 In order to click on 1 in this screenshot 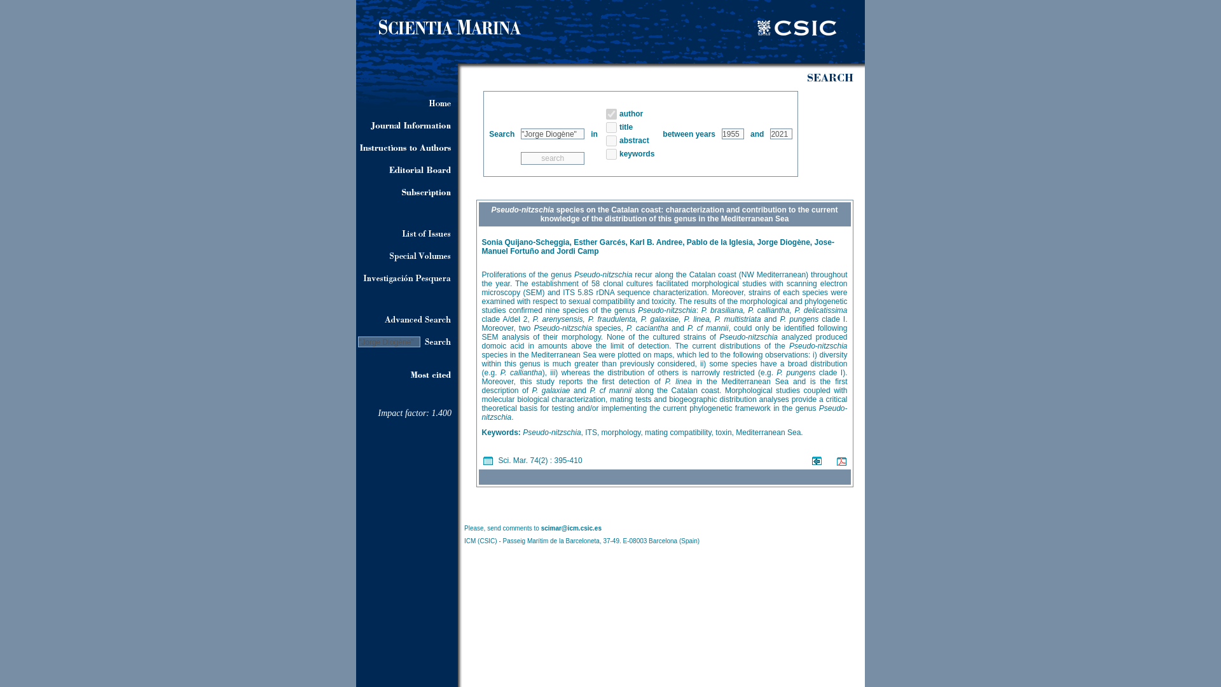, I will do `click(610, 140)`.